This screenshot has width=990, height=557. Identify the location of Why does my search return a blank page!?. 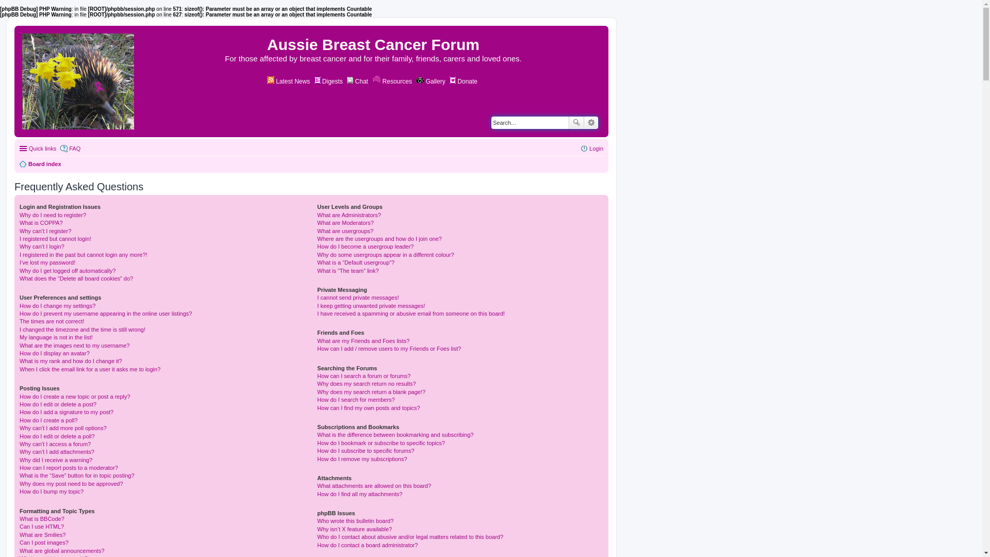
(371, 392).